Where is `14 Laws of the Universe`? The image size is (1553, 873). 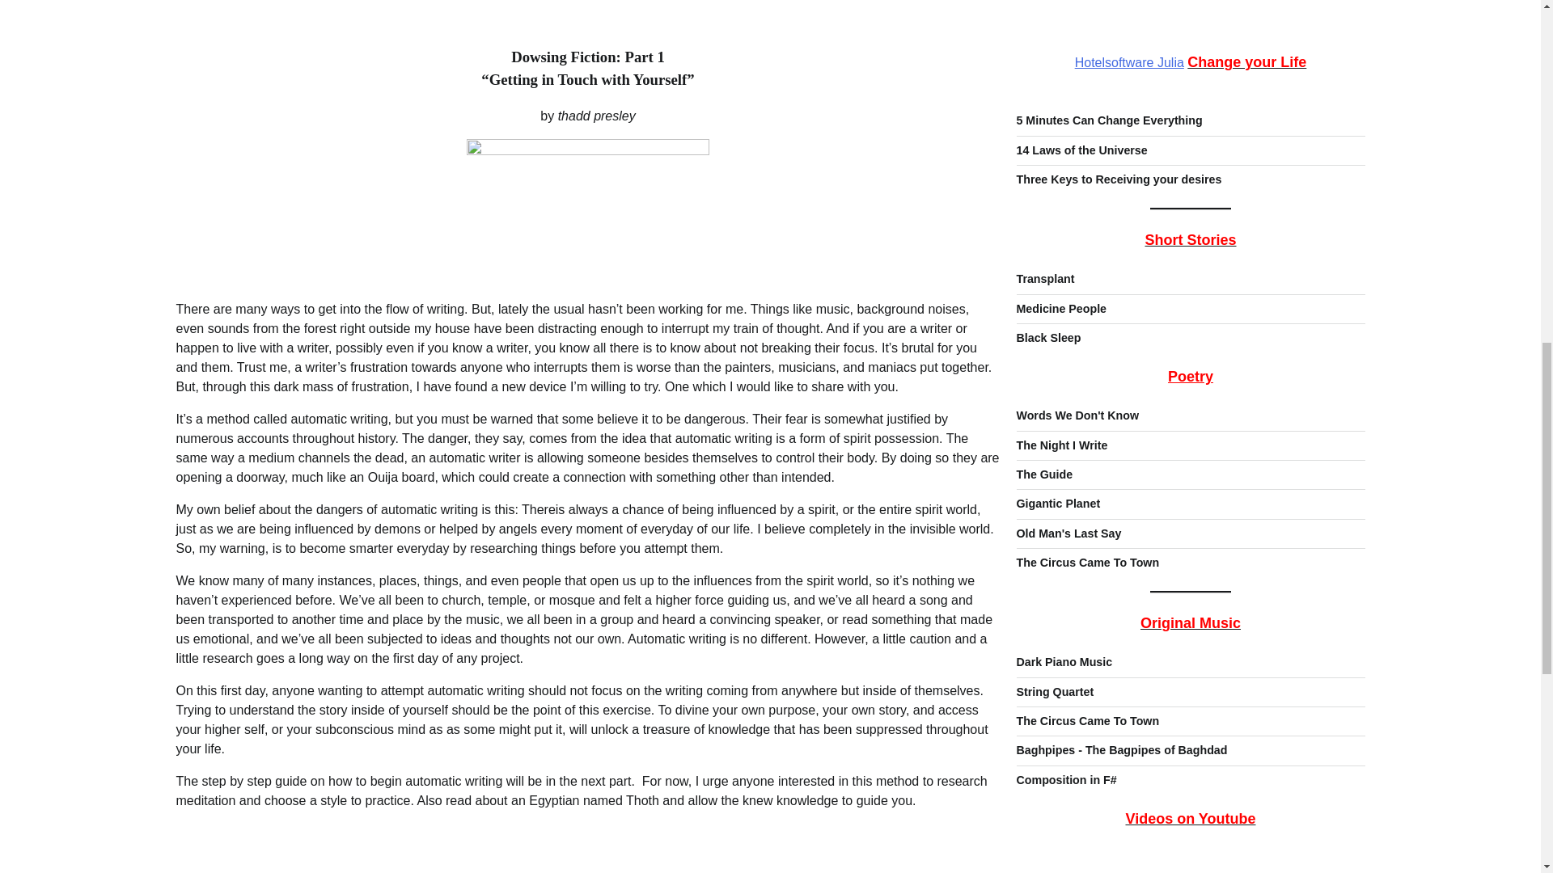
14 Laws of the Universe is located at coordinates (1081, 83).